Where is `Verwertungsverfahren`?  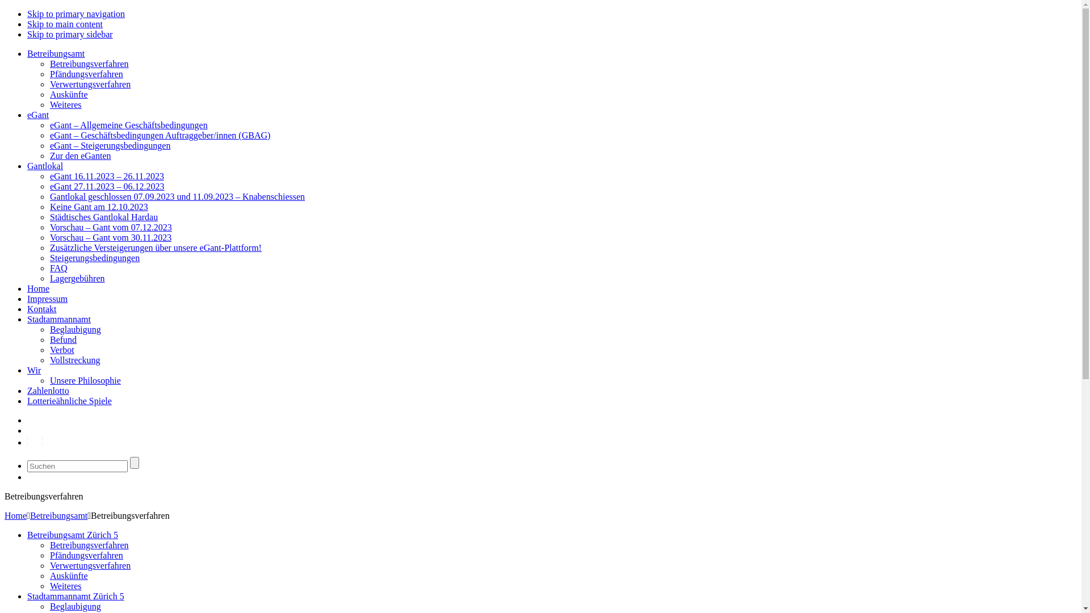 Verwertungsverfahren is located at coordinates (90, 565).